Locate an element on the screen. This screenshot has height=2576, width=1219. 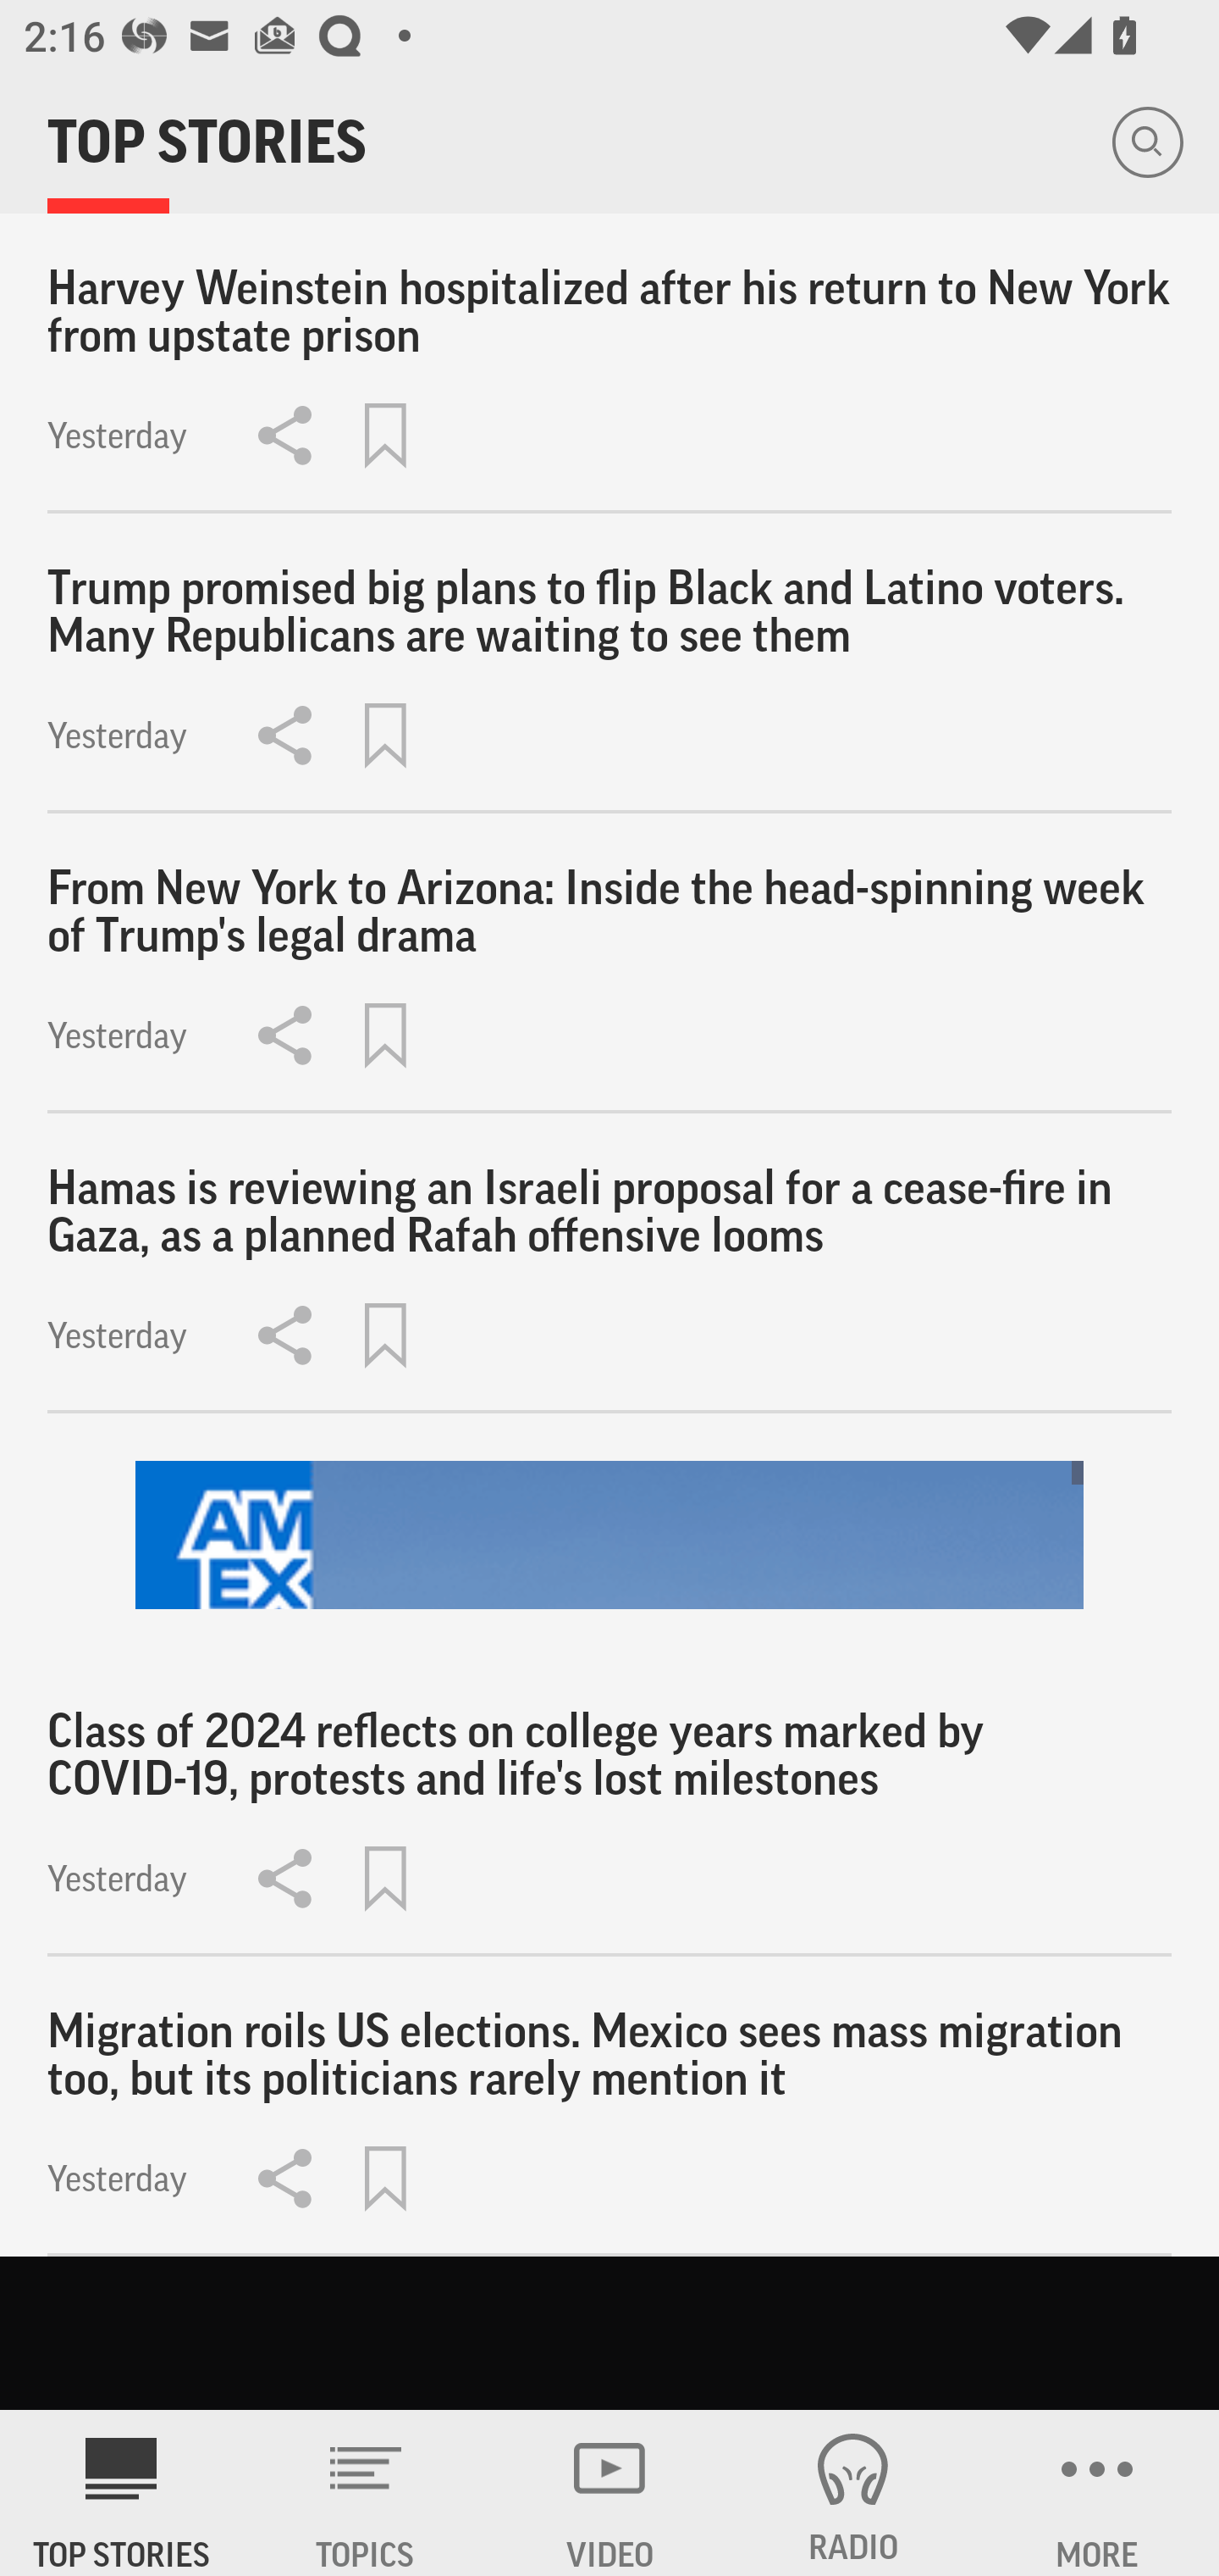
AP News TOP STORIES is located at coordinates (122, 2493).